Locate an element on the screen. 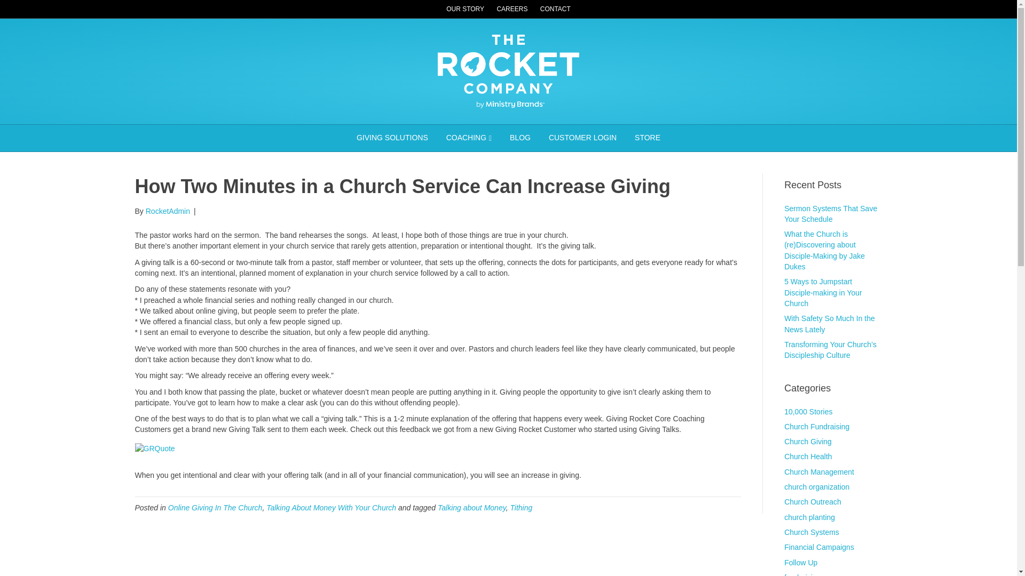  church organization is located at coordinates (817, 487).